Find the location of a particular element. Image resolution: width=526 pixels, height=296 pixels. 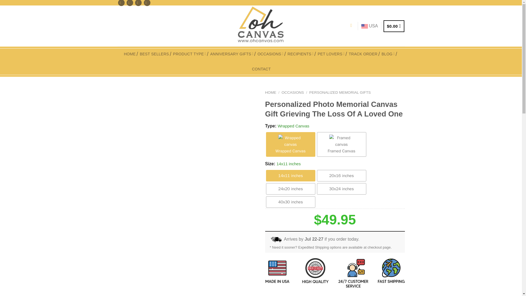

Send us an email is located at coordinates (130, 3).